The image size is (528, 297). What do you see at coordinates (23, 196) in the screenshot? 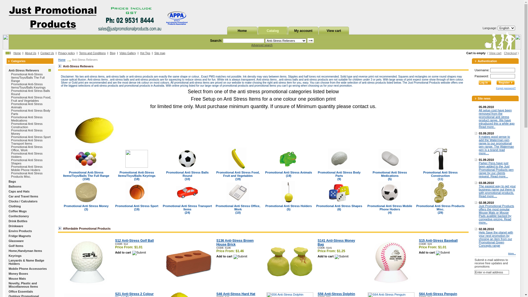
I see `Car and Travel Items` at bounding box center [23, 196].